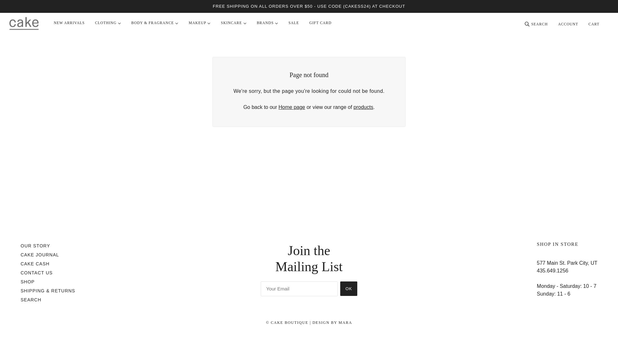 This screenshot has width=618, height=347. What do you see at coordinates (200, 23) in the screenshot?
I see `MAKEUP` at bounding box center [200, 23].